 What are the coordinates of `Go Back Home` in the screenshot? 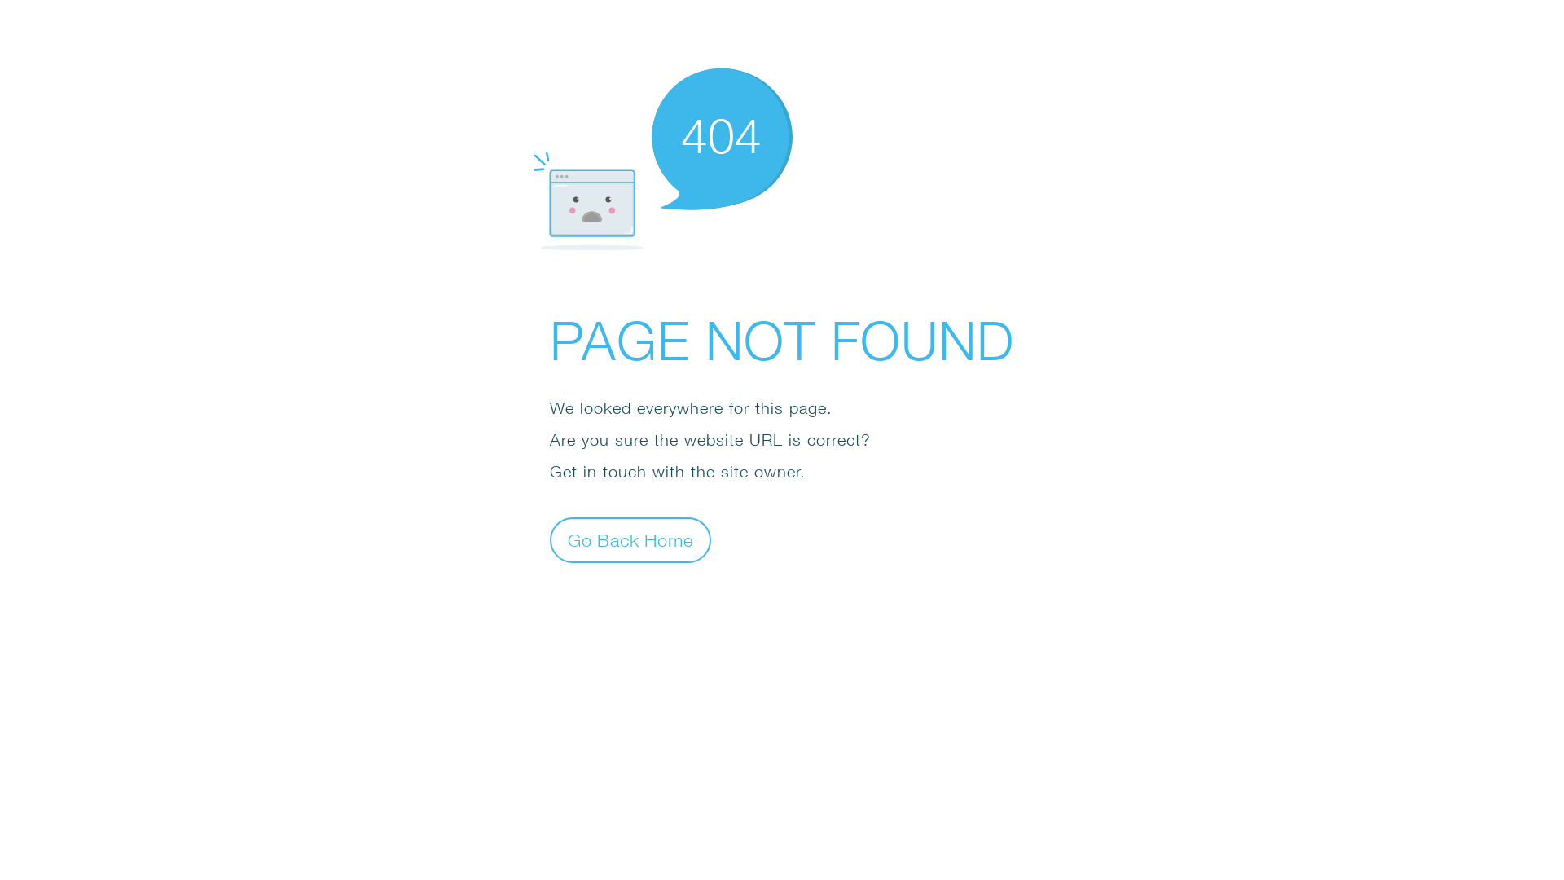 It's located at (630, 539).